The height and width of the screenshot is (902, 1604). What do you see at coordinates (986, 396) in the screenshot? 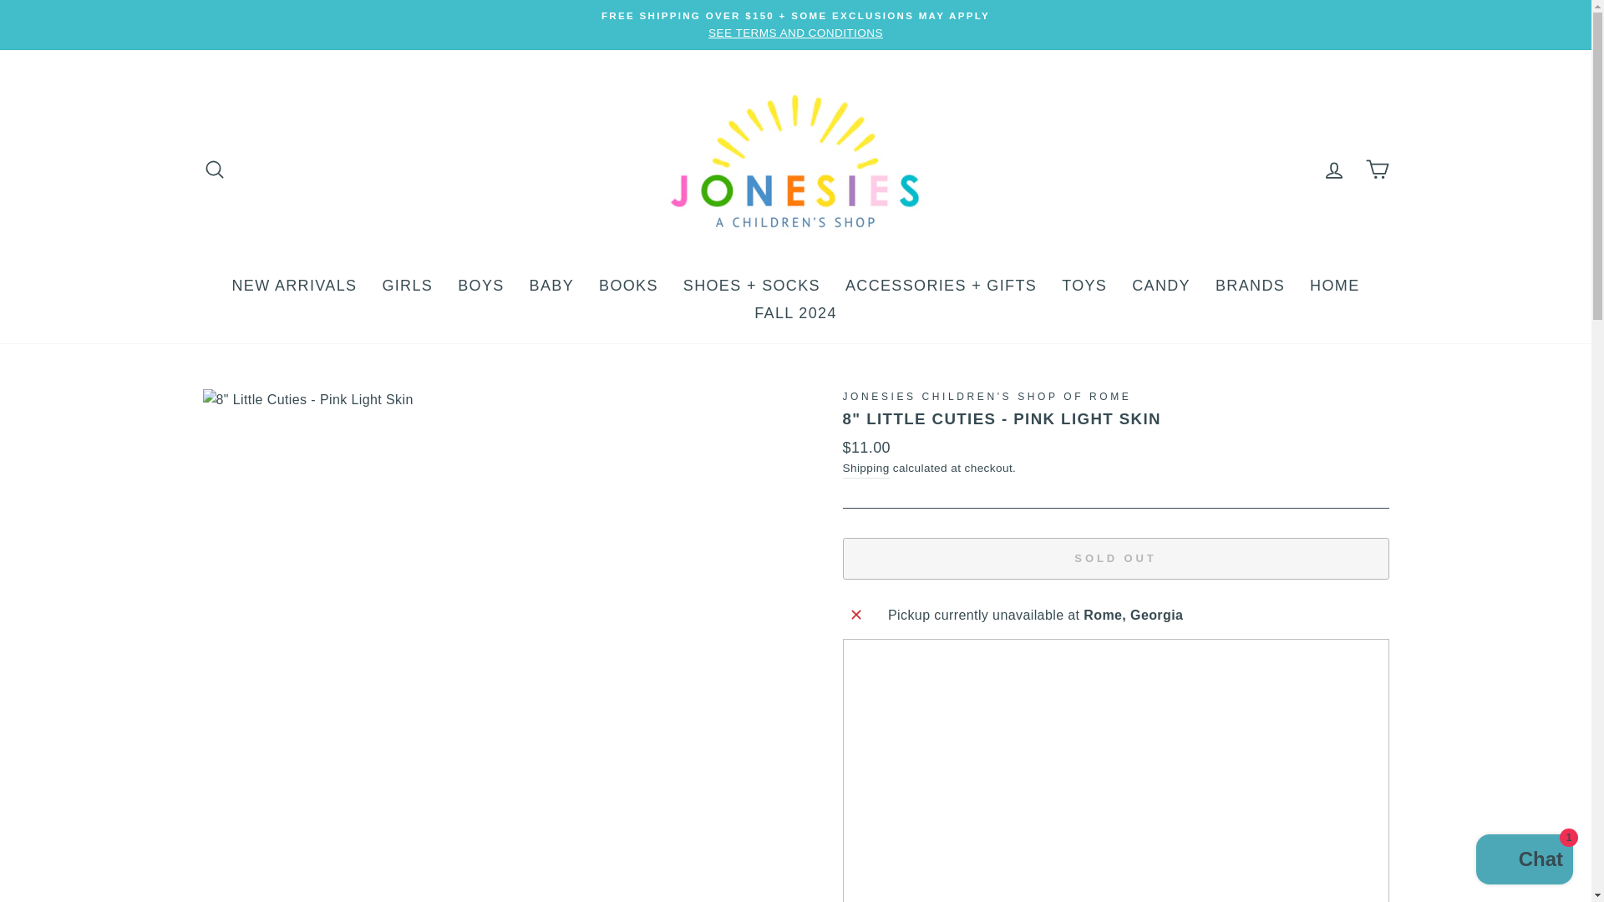
I see `Jonesies Children's Shop of Rome` at bounding box center [986, 396].